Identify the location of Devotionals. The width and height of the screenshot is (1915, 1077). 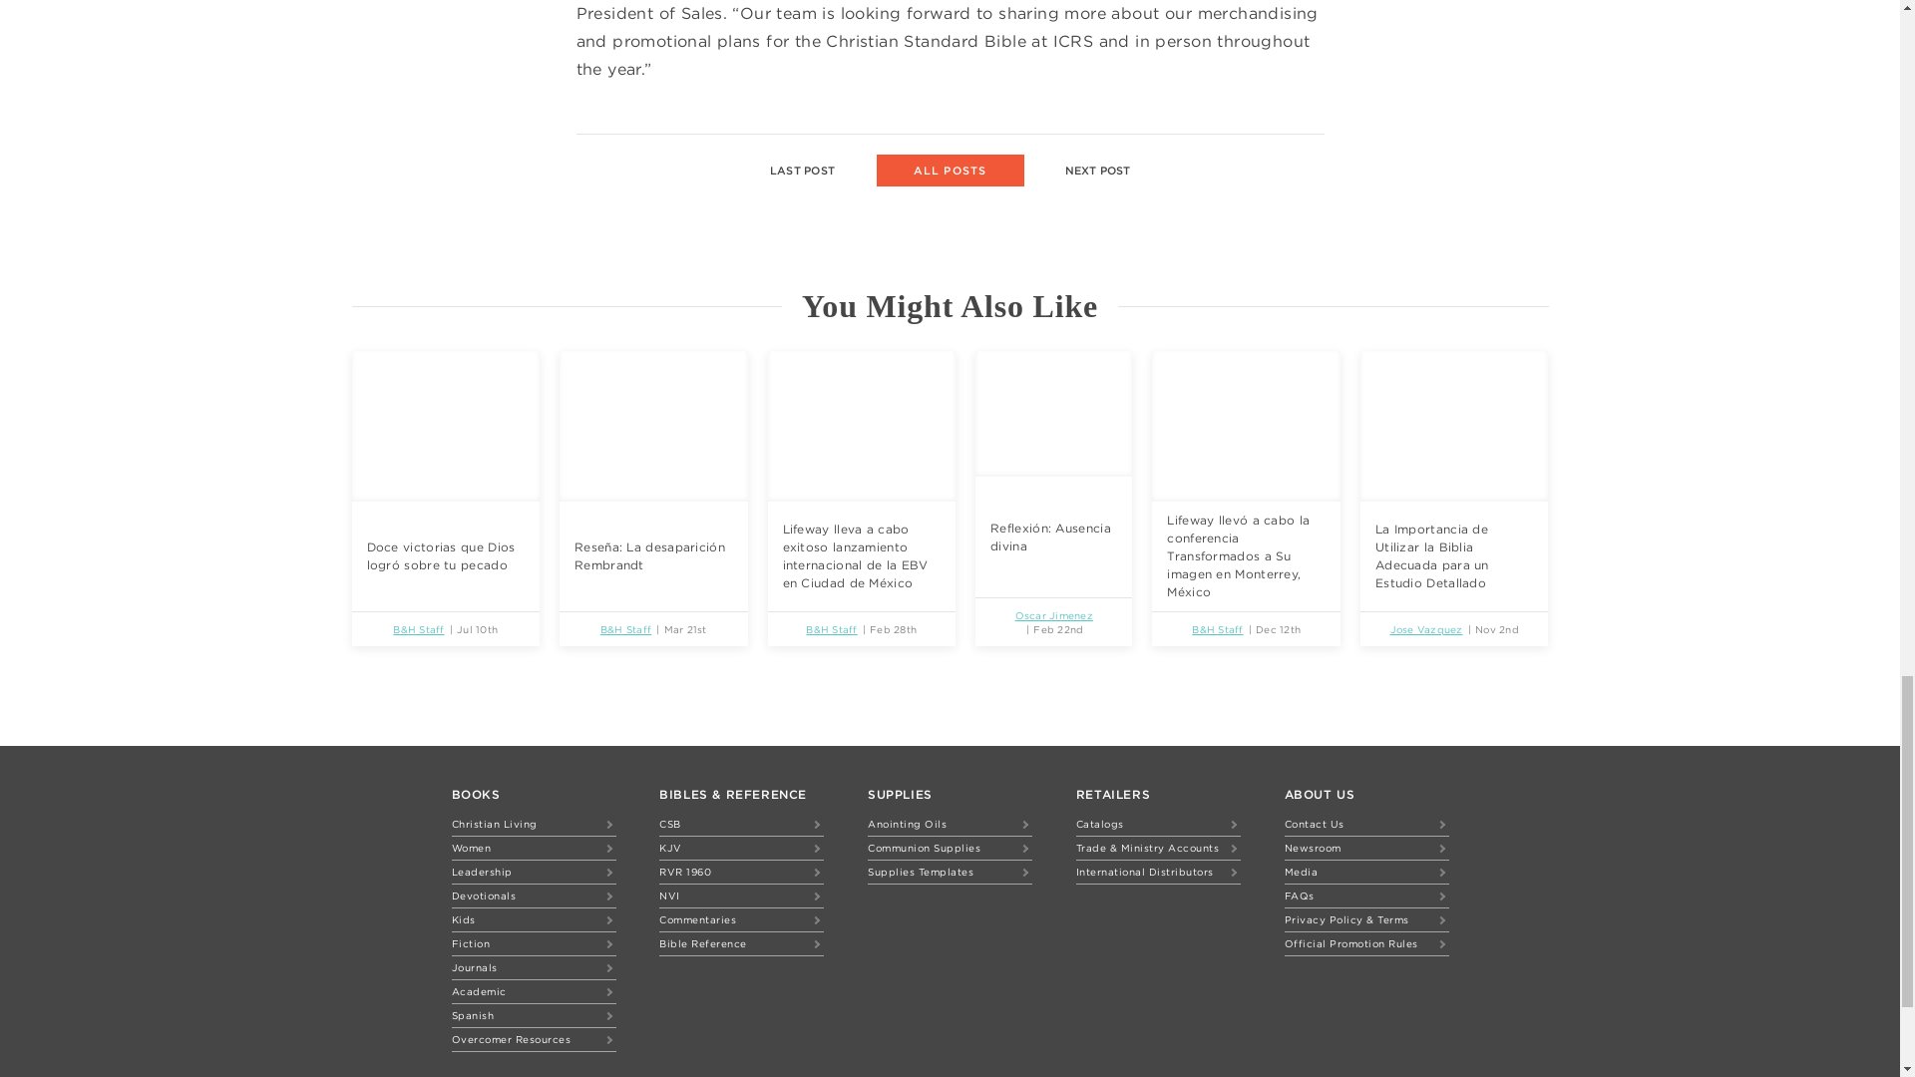
(533, 896).